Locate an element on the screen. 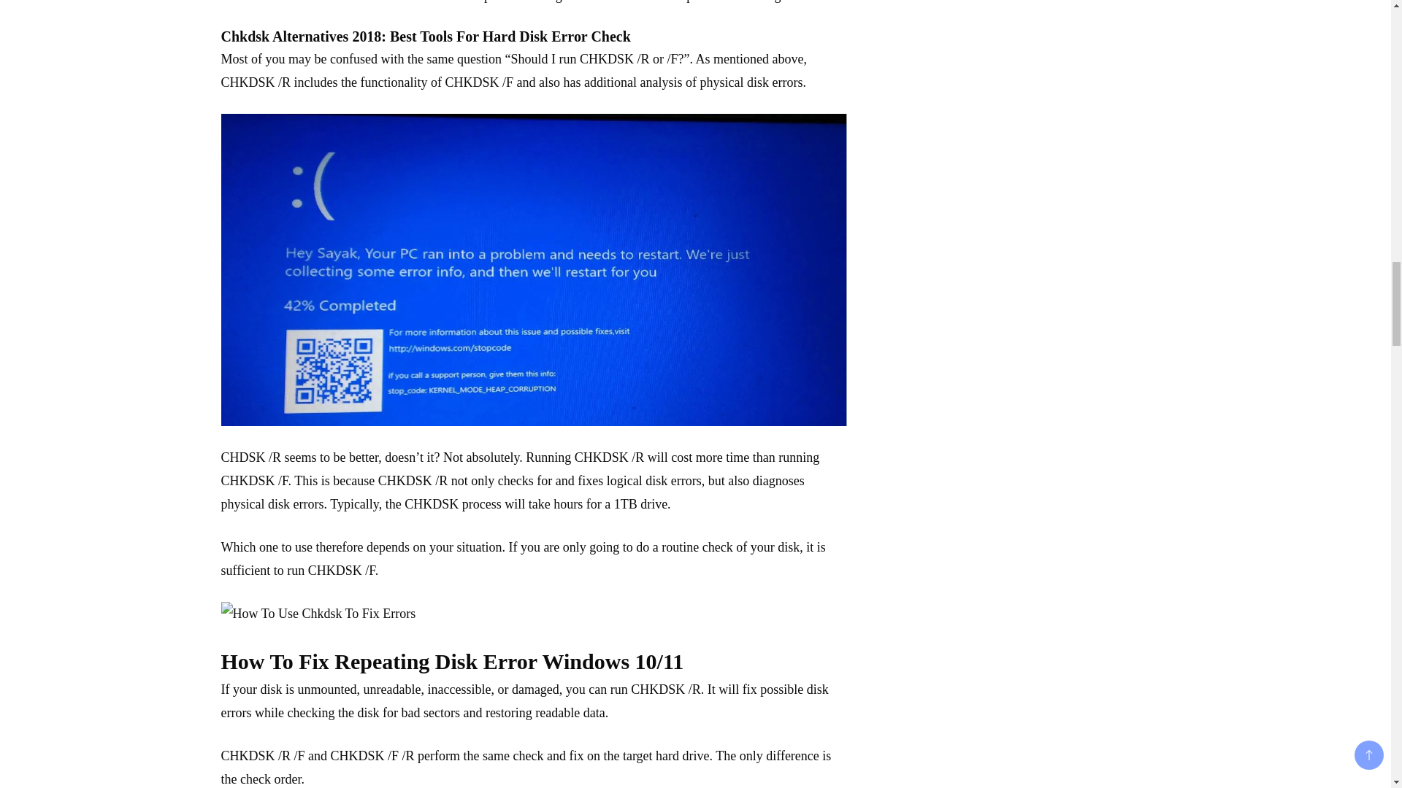 The height and width of the screenshot is (788, 1402). How To Use Chkdsk To Fix Errors is located at coordinates (317, 614).